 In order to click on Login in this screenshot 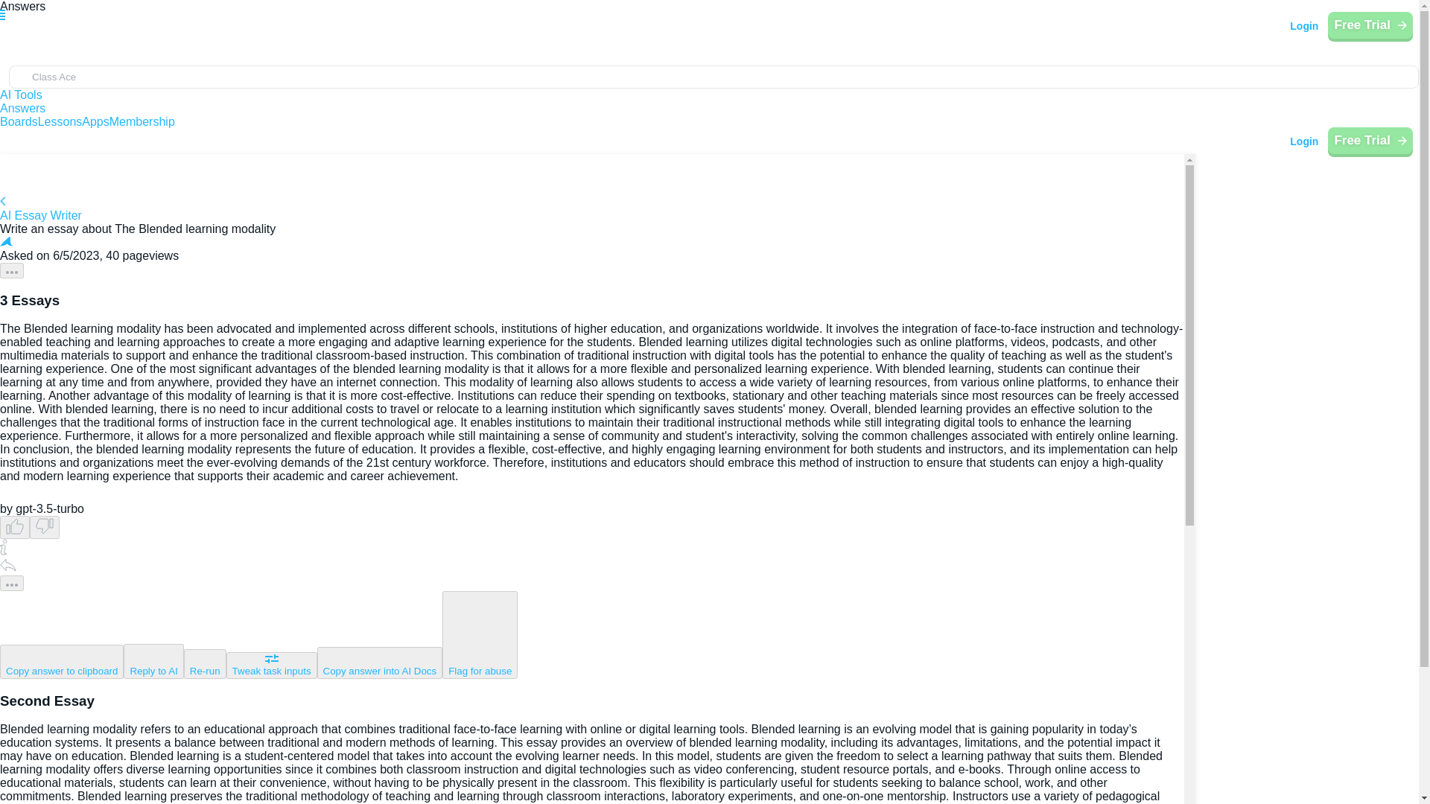, I will do `click(1303, 25)`.